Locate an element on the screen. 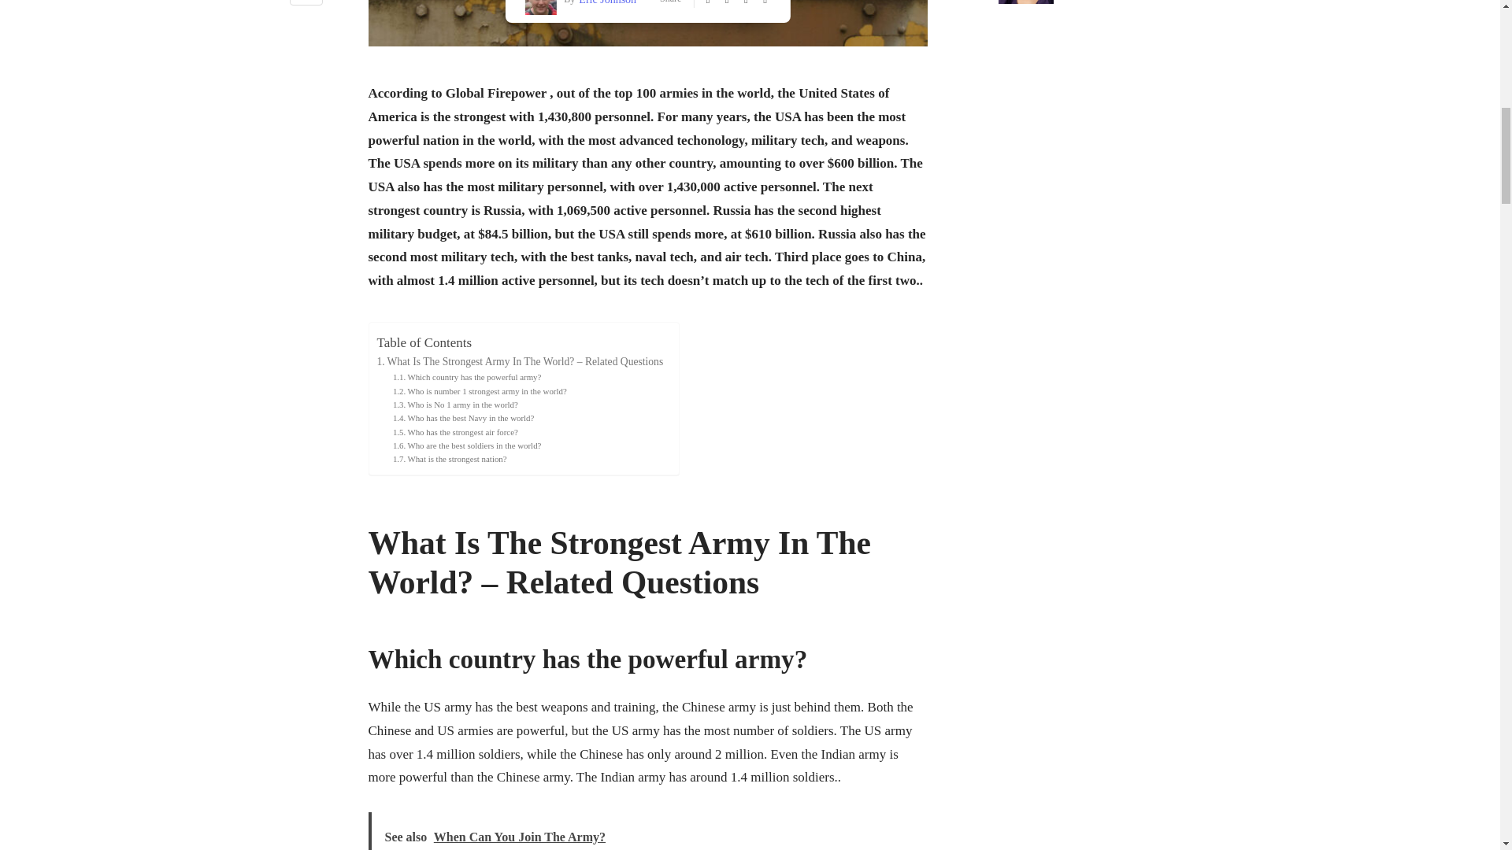 This screenshot has height=850, width=1512. Share on Linkedin is located at coordinates (306, 5).